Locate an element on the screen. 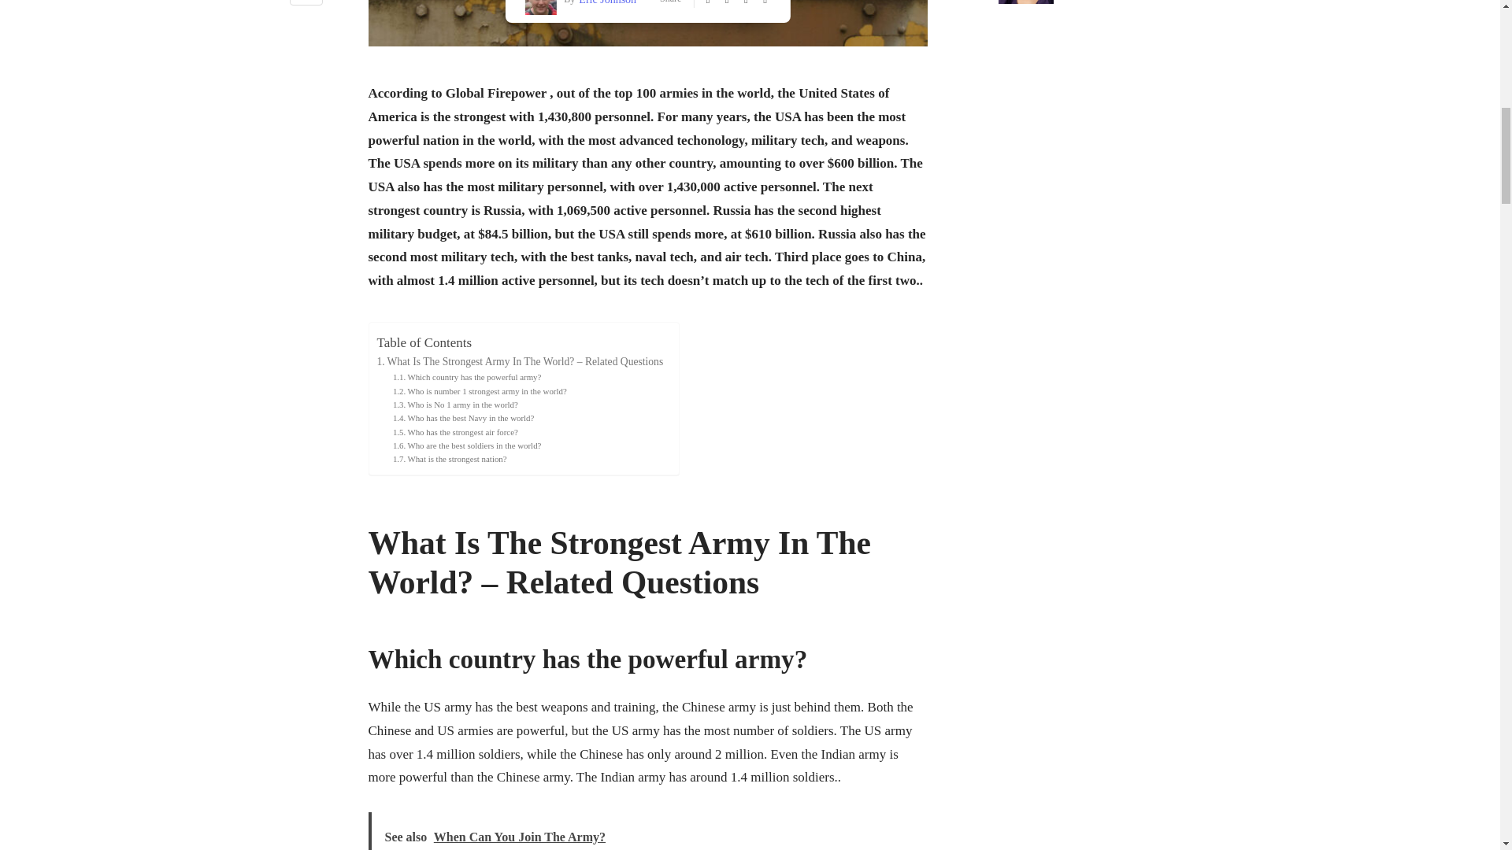 This screenshot has height=850, width=1512. Share on Linkedin is located at coordinates (306, 5).